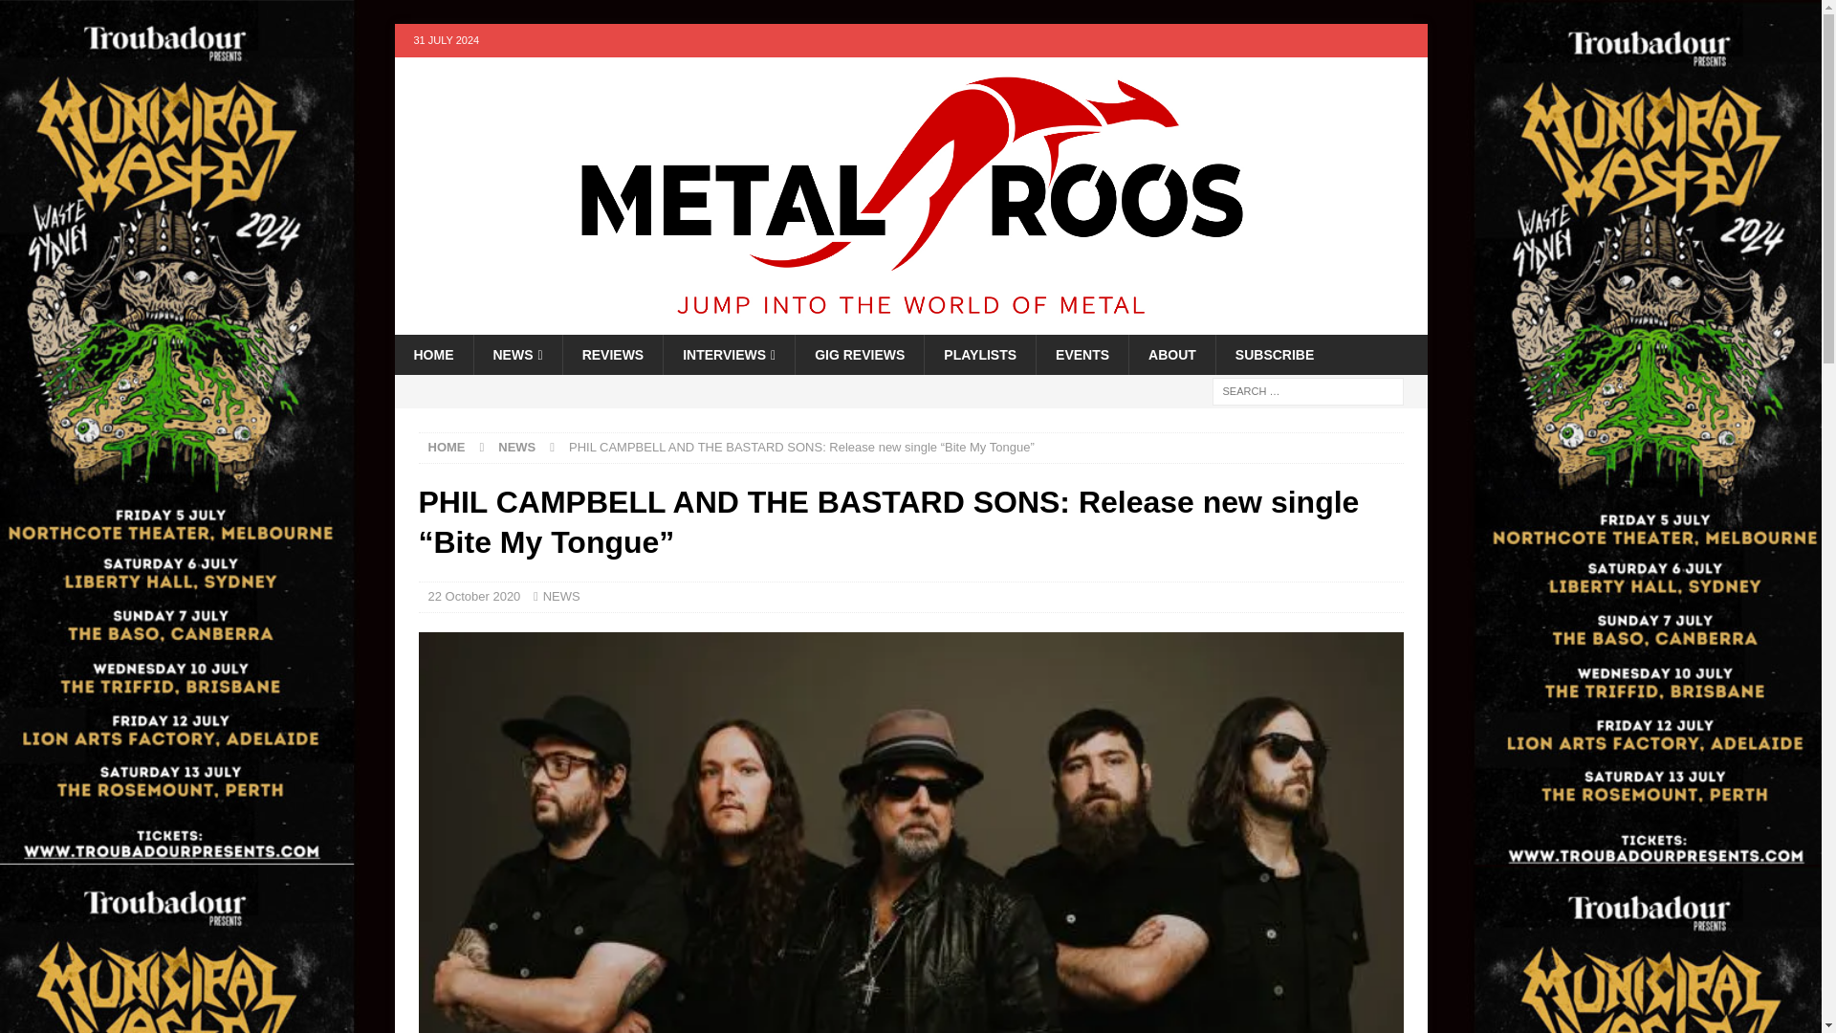 This screenshot has height=1033, width=1836. Describe the element at coordinates (1172, 354) in the screenshot. I see `ABOUT` at that location.